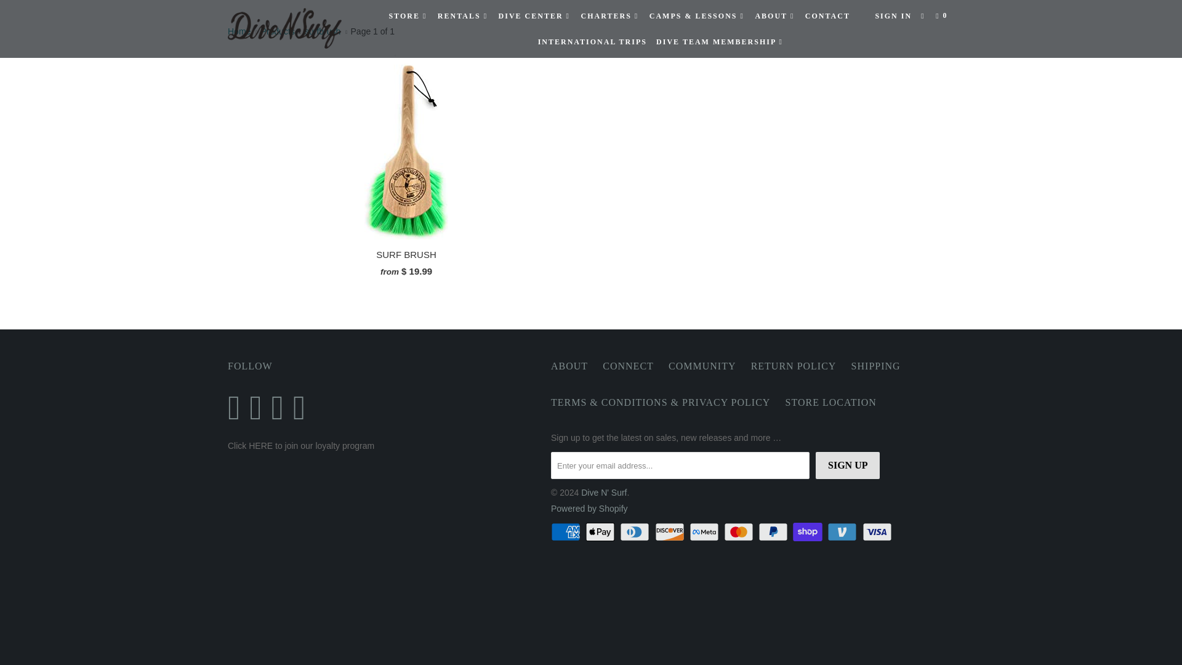 The image size is (1182, 665). I want to click on surfbrush, so click(323, 31).